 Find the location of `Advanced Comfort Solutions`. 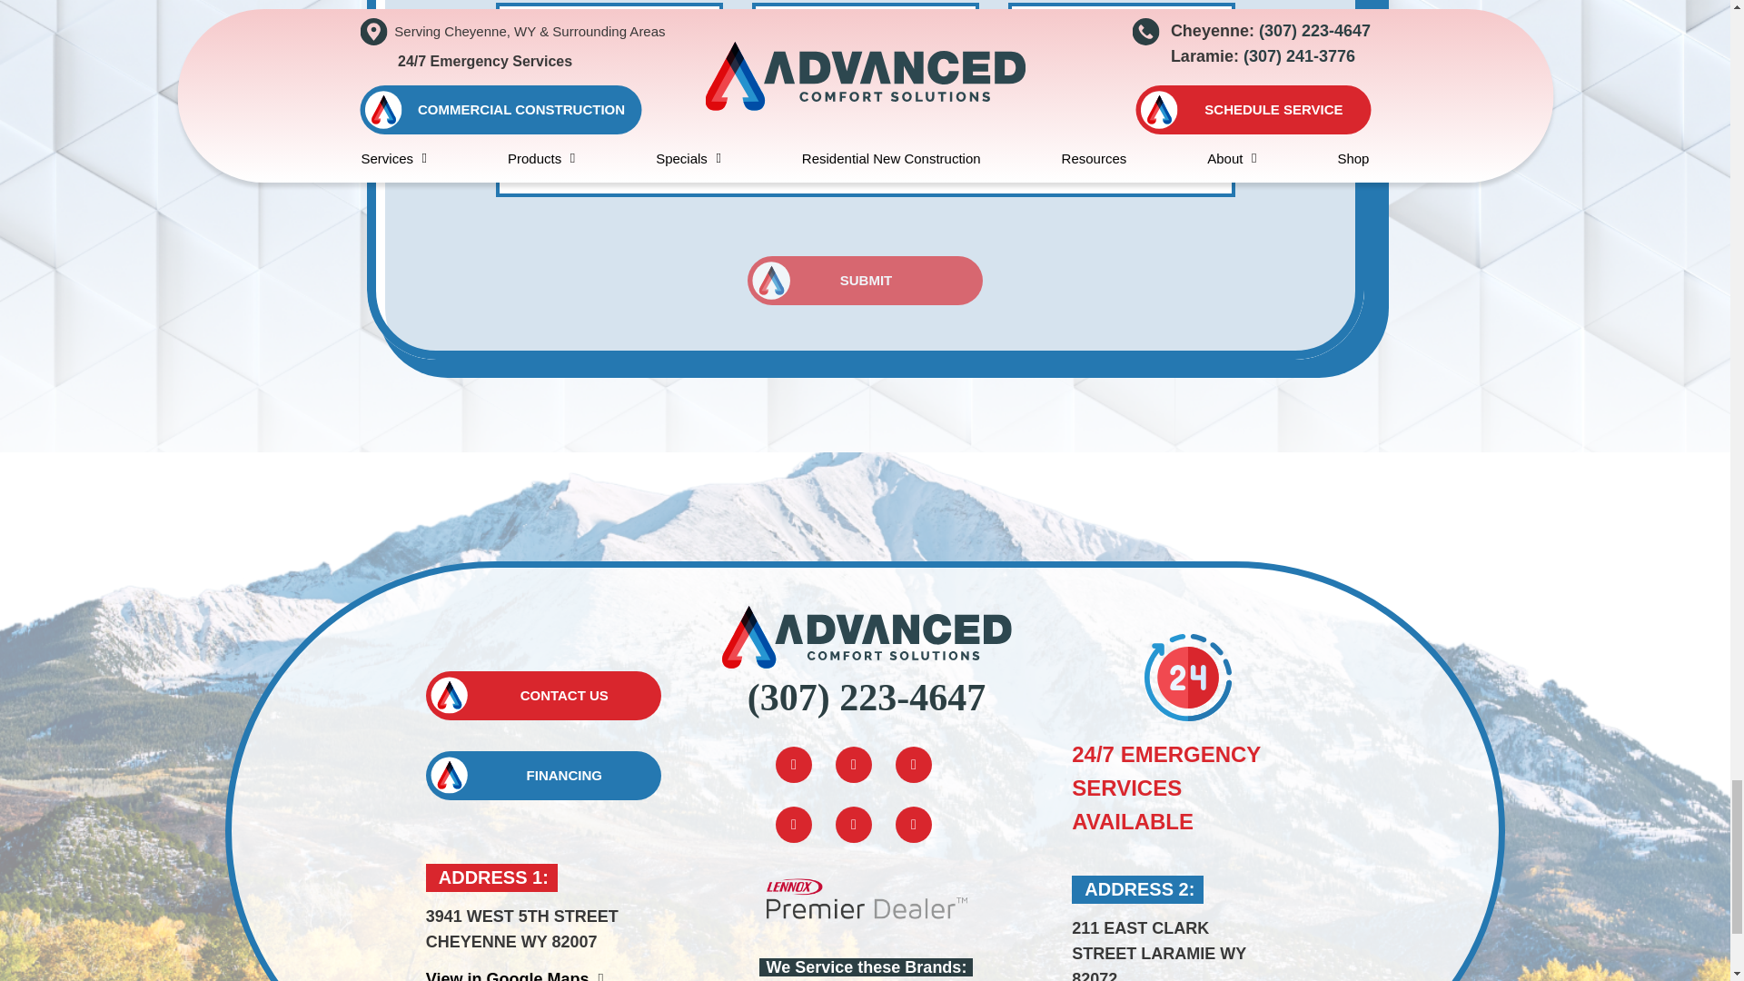

Advanced Comfort Solutions is located at coordinates (867, 636).